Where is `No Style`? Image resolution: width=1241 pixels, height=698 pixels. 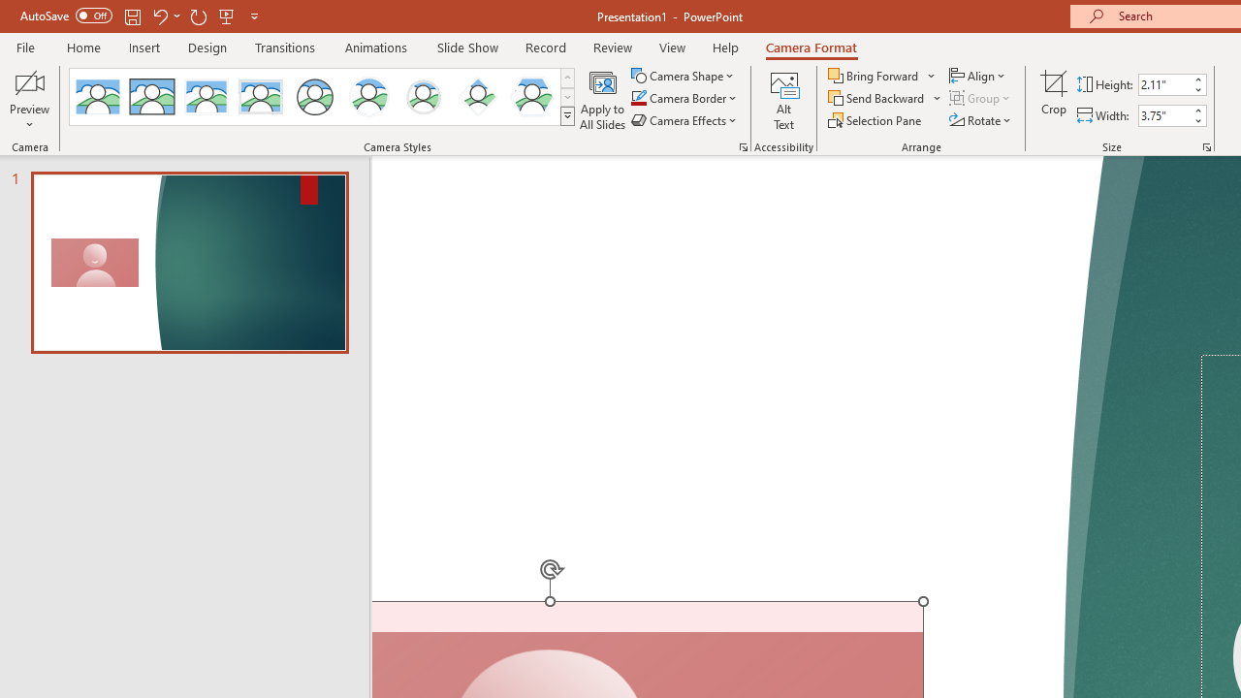 No Style is located at coordinates (97, 97).